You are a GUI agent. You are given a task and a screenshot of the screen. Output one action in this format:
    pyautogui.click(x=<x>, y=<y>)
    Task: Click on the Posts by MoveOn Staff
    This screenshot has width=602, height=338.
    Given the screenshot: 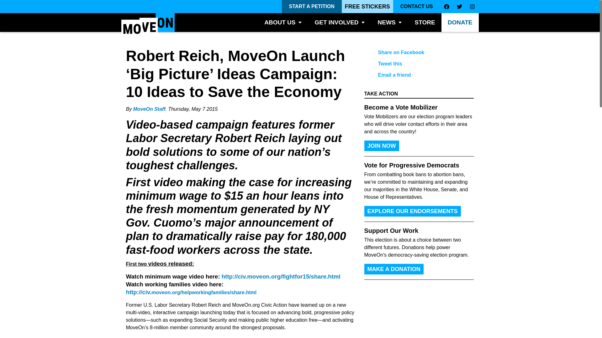 What is the action you would take?
    pyautogui.click(x=149, y=109)
    